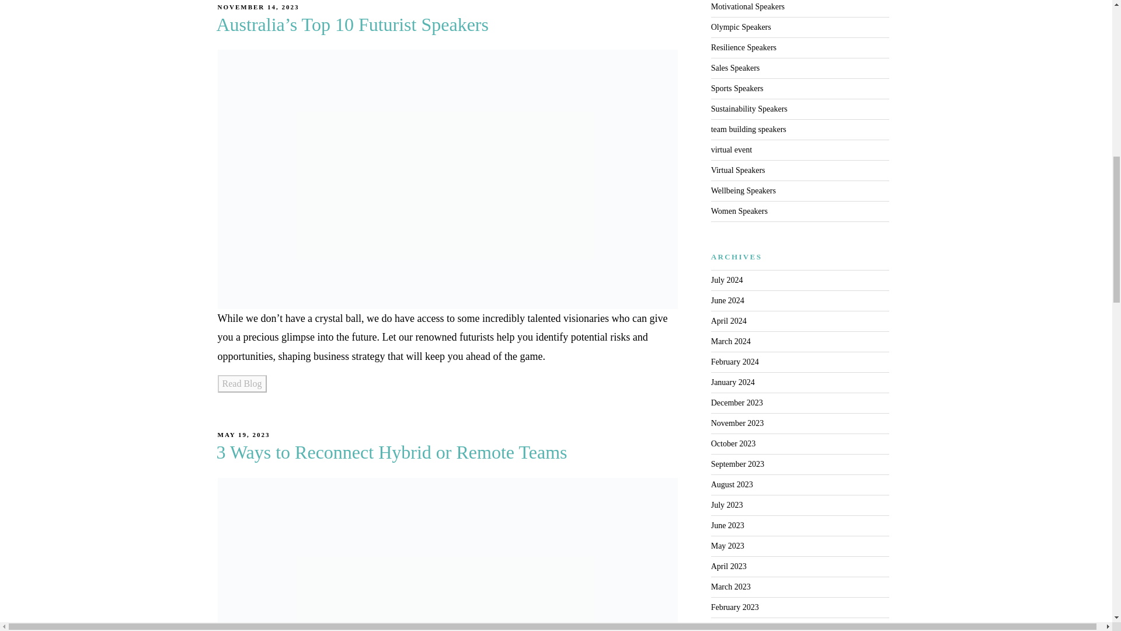  Describe the element at coordinates (243, 434) in the screenshot. I see `MAY 19, 2023` at that location.